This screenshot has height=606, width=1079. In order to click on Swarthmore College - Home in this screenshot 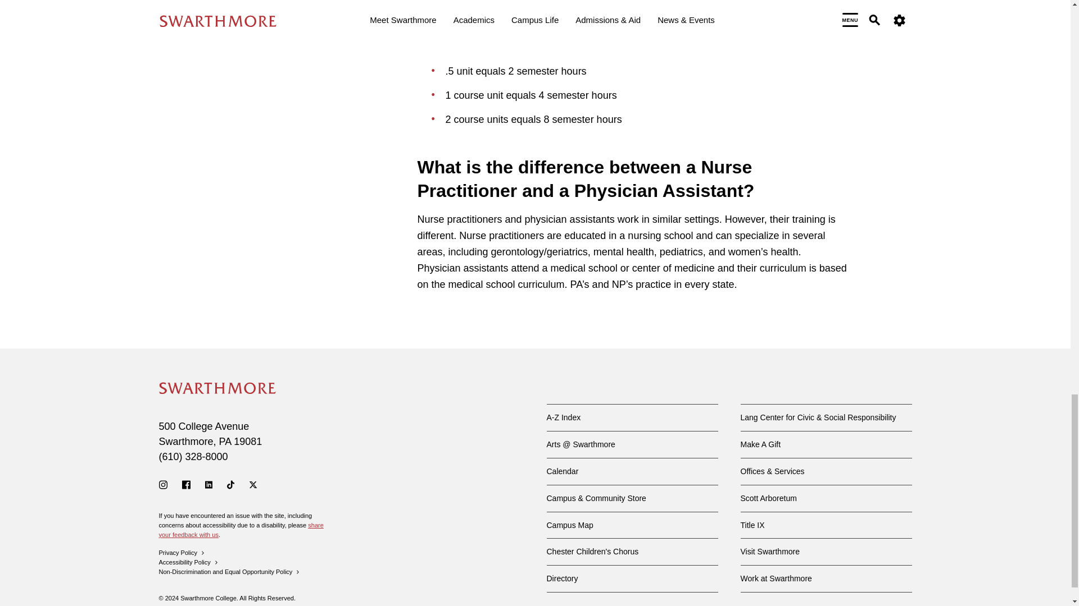, I will do `click(217, 388)`.